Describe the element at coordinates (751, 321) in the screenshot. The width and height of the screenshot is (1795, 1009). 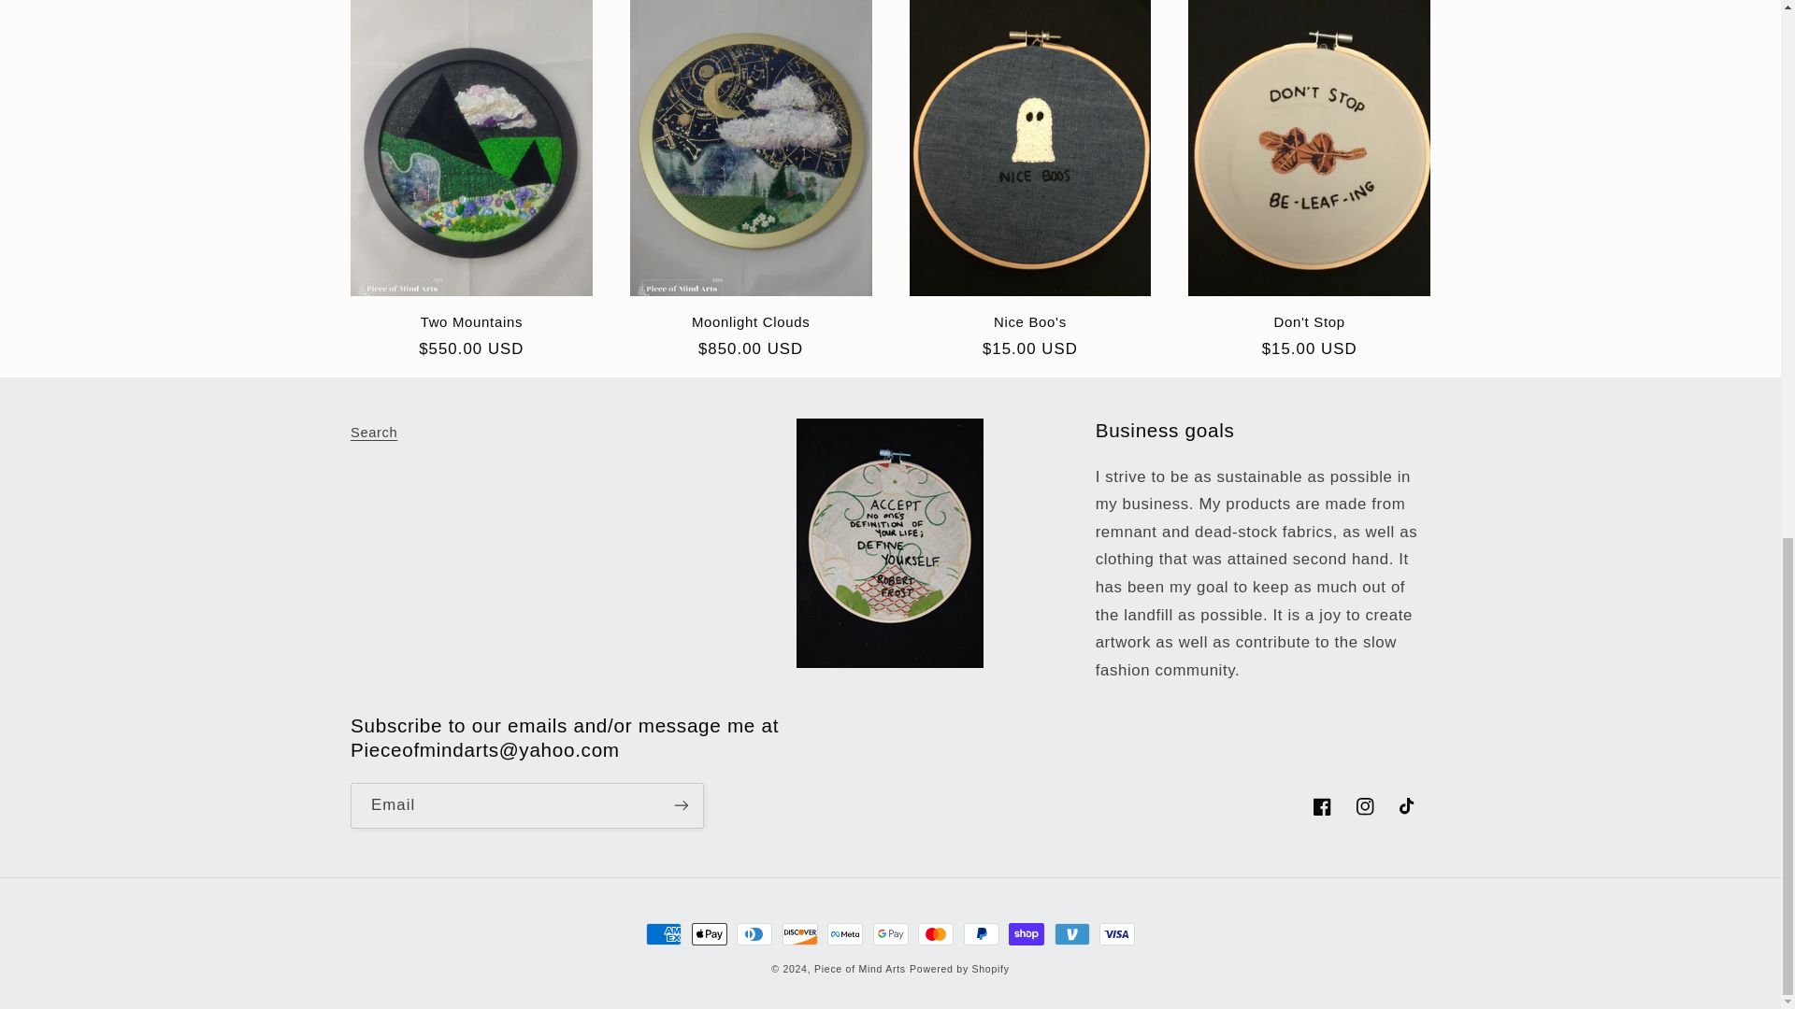
I see `Moonlight Clouds` at that location.